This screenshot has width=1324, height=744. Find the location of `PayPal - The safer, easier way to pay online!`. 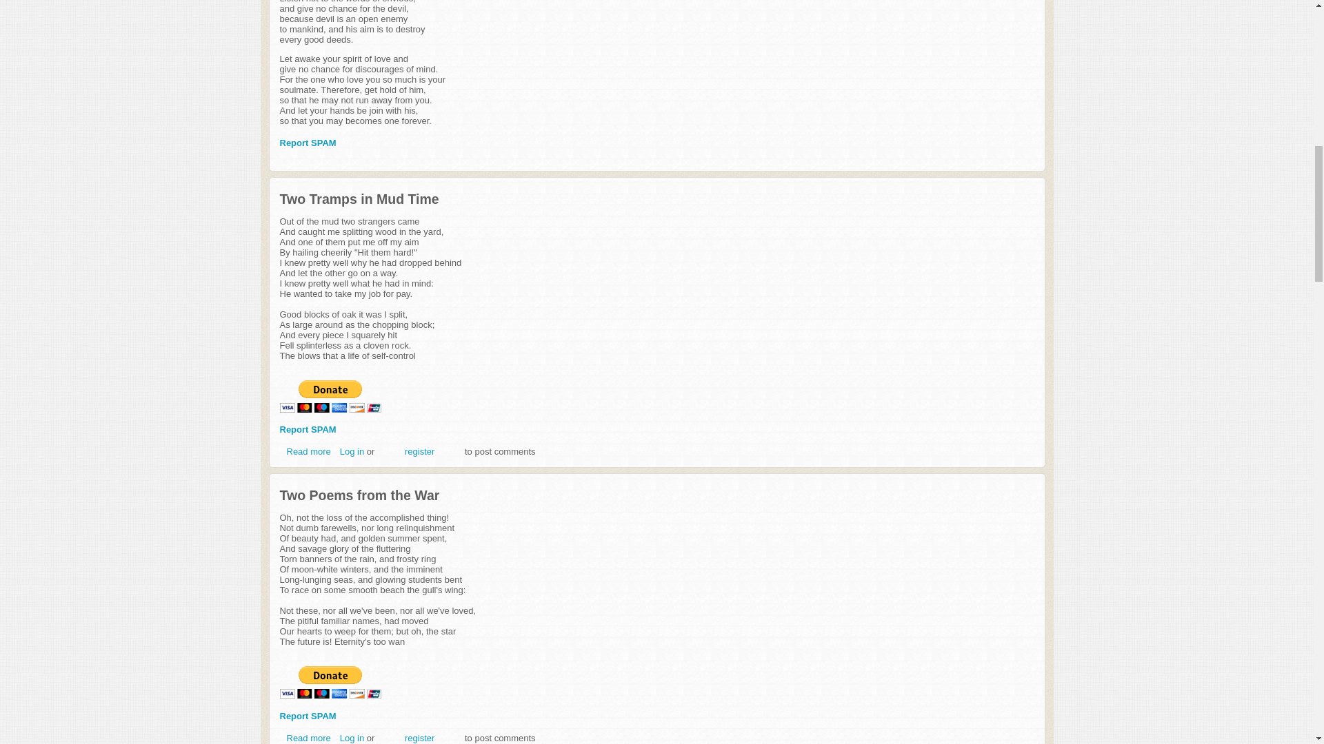

PayPal - The safer, easier way to pay online! is located at coordinates (309, 737).